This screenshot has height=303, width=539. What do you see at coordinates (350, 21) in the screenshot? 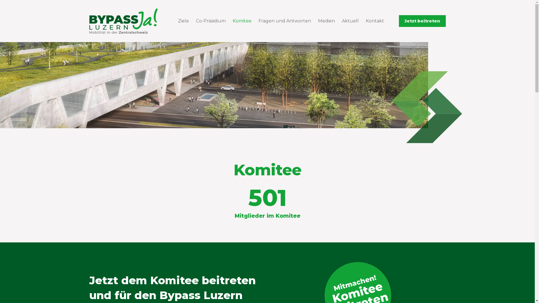
I see `Aktuell` at bounding box center [350, 21].